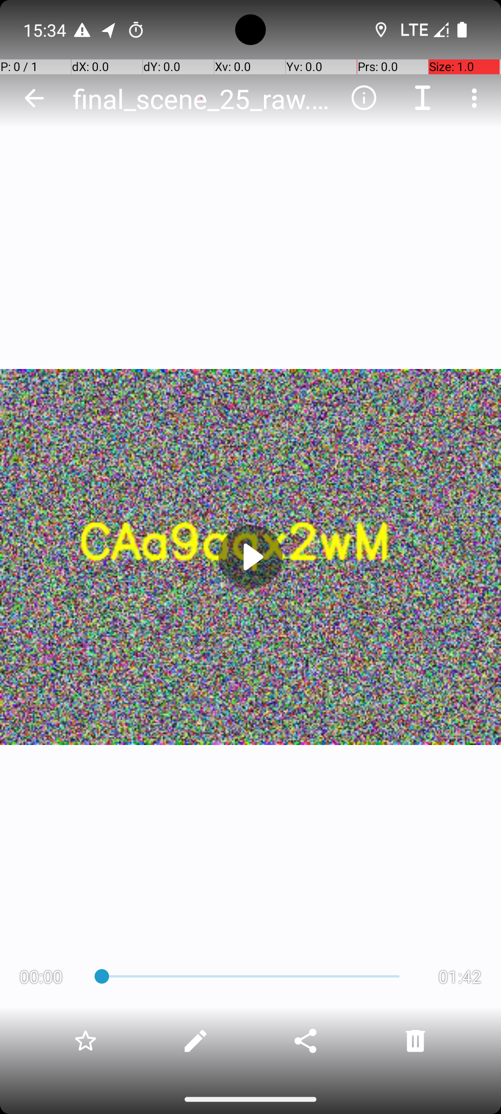 Image resolution: width=501 pixels, height=1114 pixels. Describe the element at coordinates (423, 98) in the screenshot. I see `Rename` at that location.